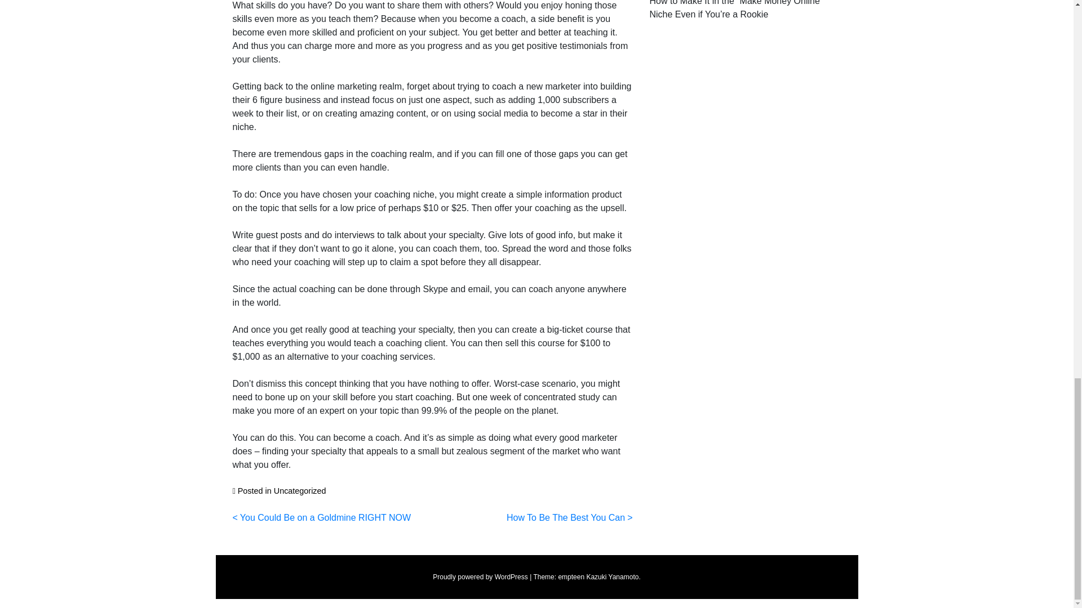 The height and width of the screenshot is (608, 1082). I want to click on Proudly powered by WordPress, so click(480, 577).